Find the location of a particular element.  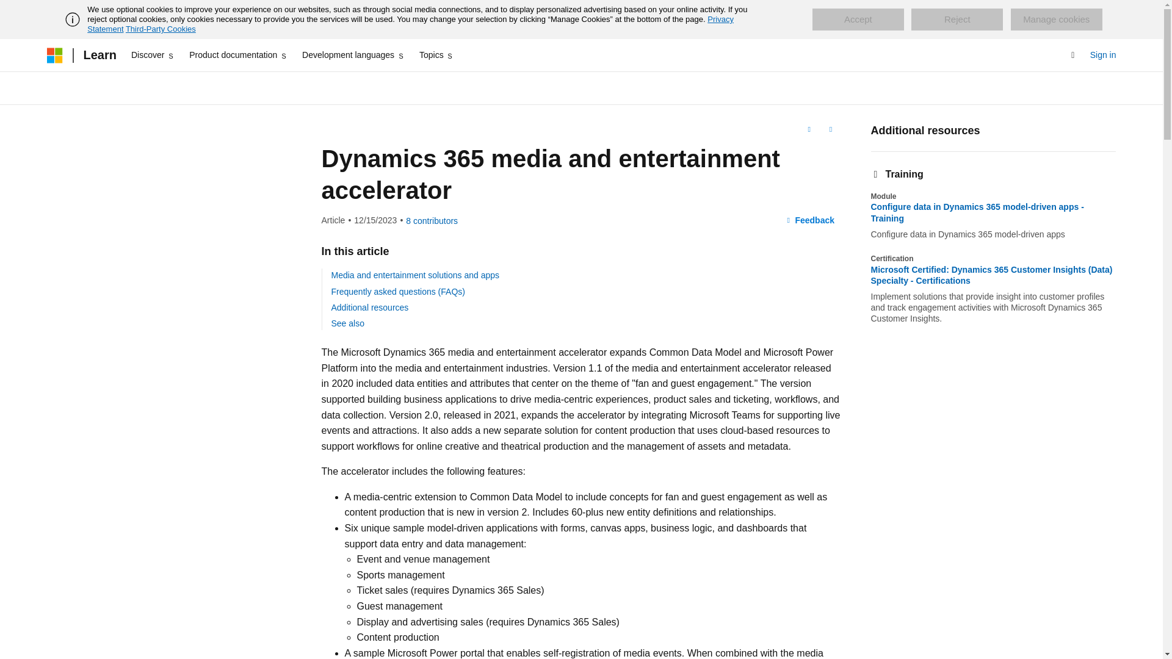

Third-Party Cookies is located at coordinates (160, 29).